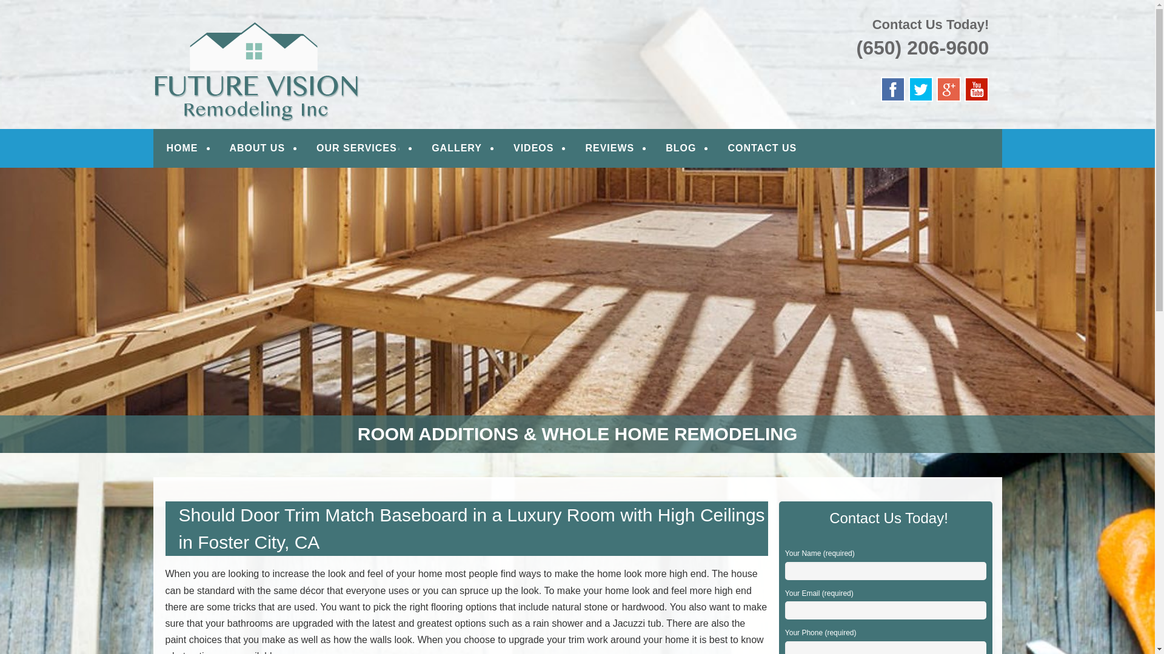 This screenshot has height=654, width=1164. I want to click on FUTURE VISION REMODELING, so click(330, 25).